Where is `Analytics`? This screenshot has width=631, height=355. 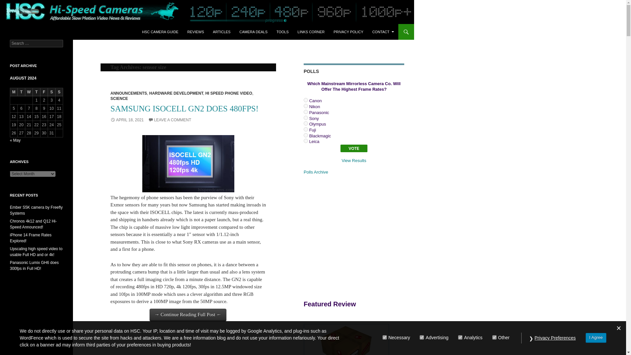 Analytics is located at coordinates (460, 337).